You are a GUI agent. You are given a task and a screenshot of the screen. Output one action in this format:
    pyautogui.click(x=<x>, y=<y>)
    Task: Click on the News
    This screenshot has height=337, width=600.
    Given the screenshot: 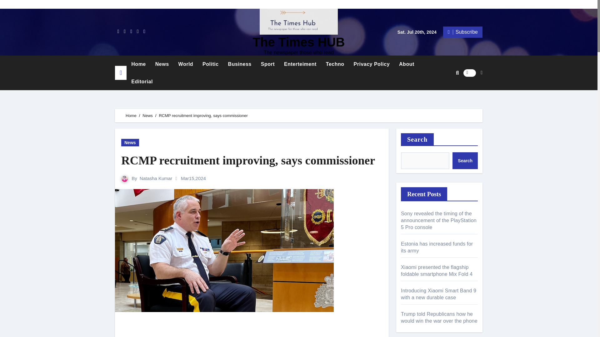 What is the action you would take?
    pyautogui.click(x=147, y=115)
    